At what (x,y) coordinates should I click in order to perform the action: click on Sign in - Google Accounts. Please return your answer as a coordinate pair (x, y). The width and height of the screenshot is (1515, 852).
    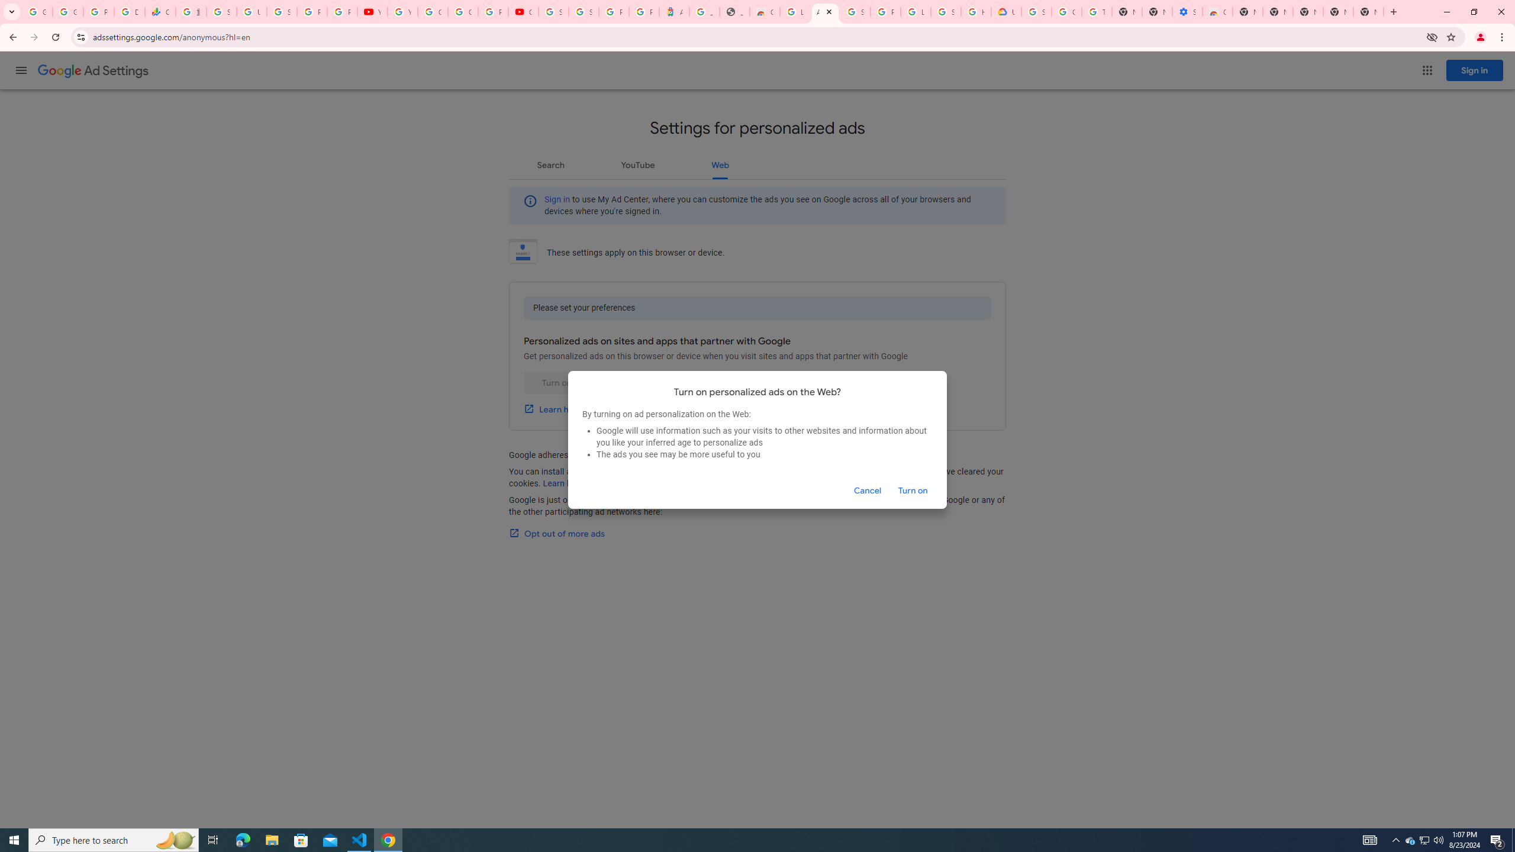
    Looking at the image, I should click on (946, 12).